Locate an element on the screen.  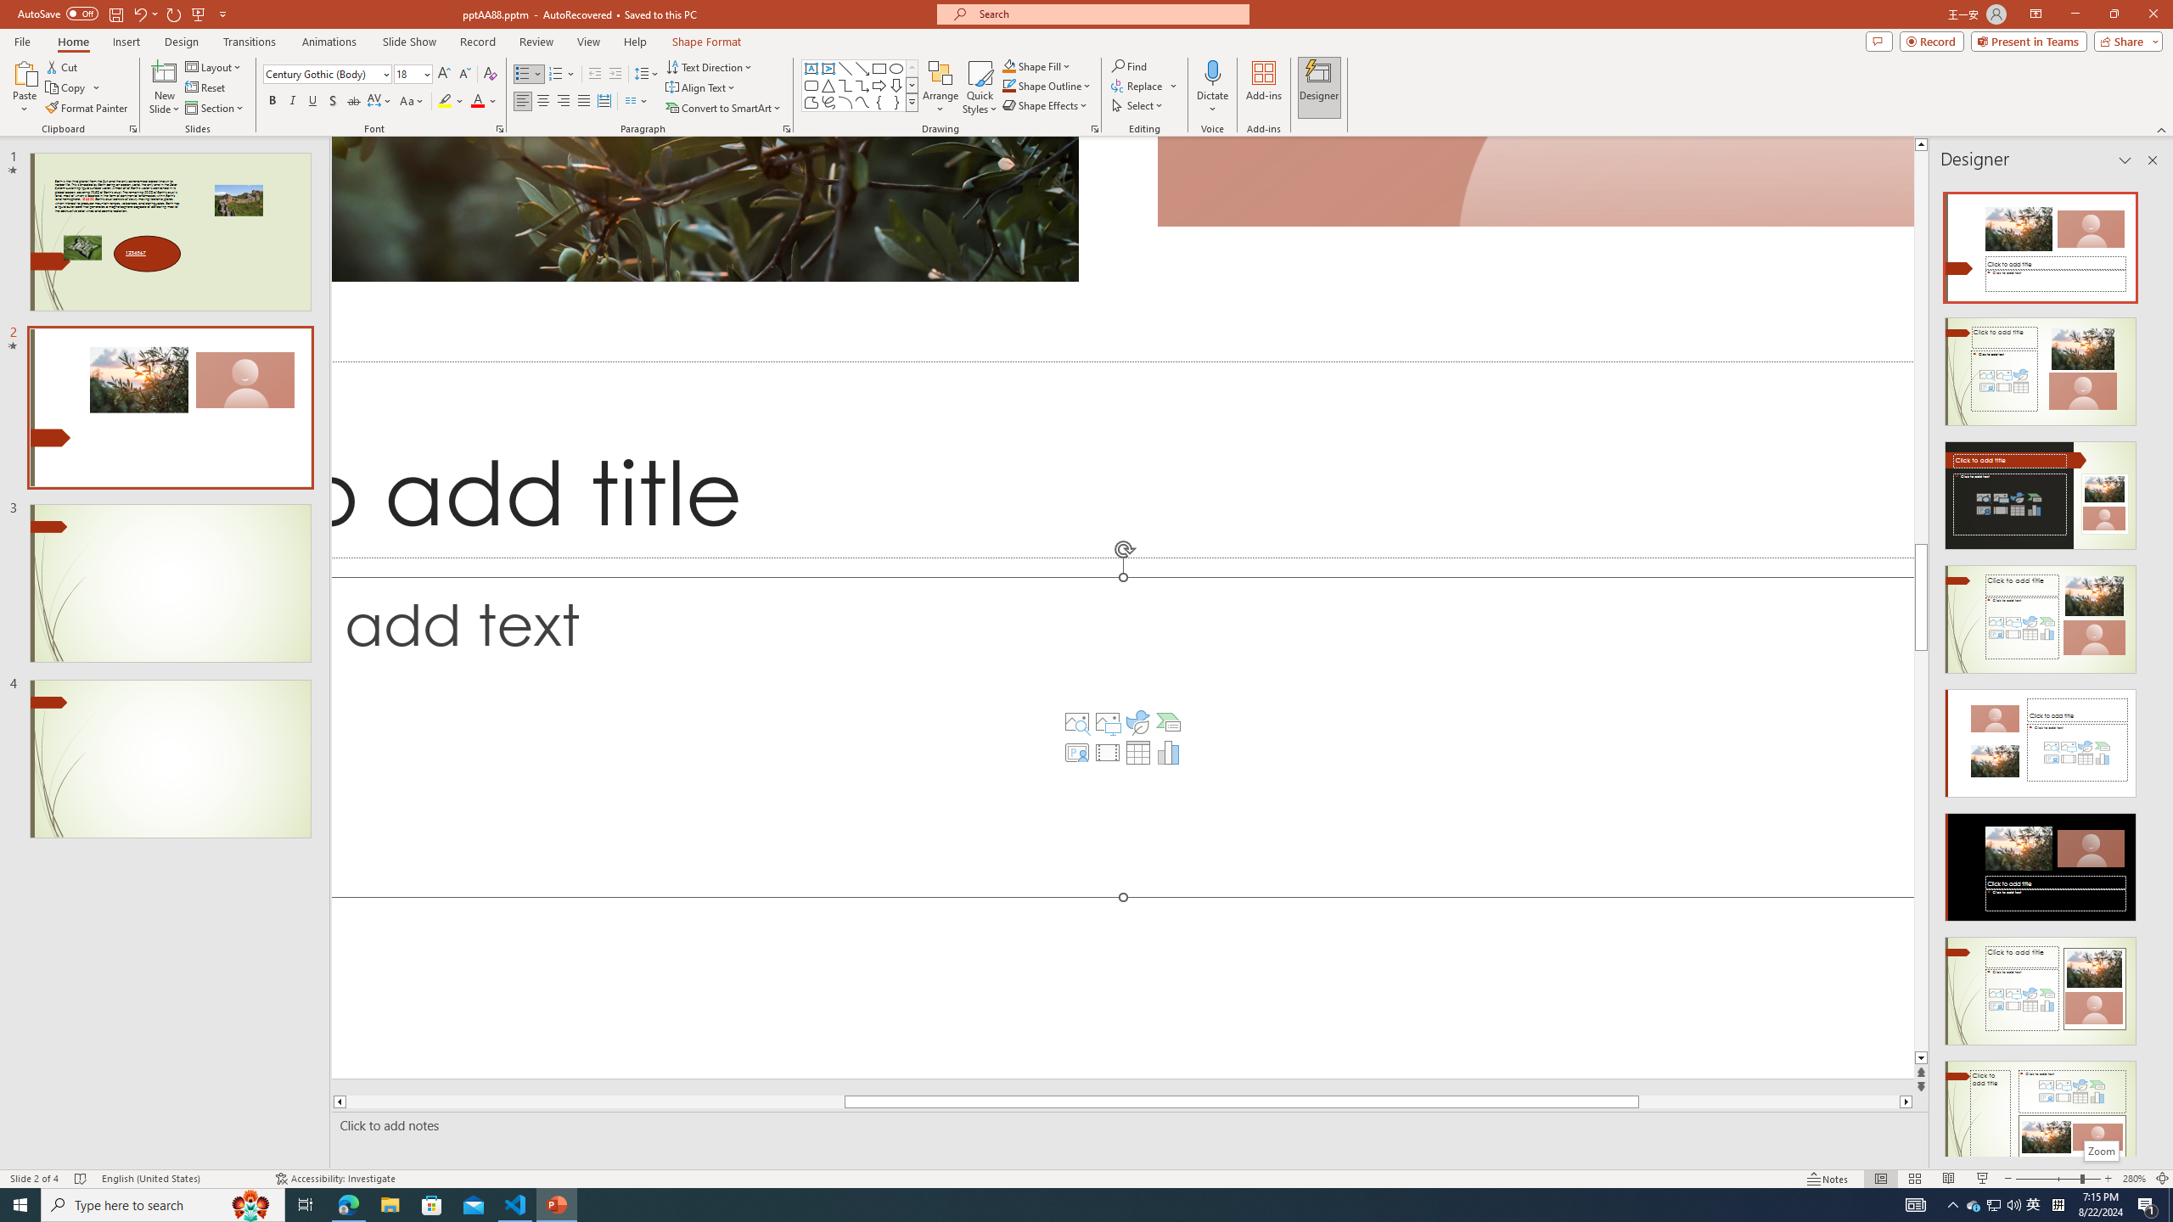
Text Highlight Color Yellow is located at coordinates (445, 102).